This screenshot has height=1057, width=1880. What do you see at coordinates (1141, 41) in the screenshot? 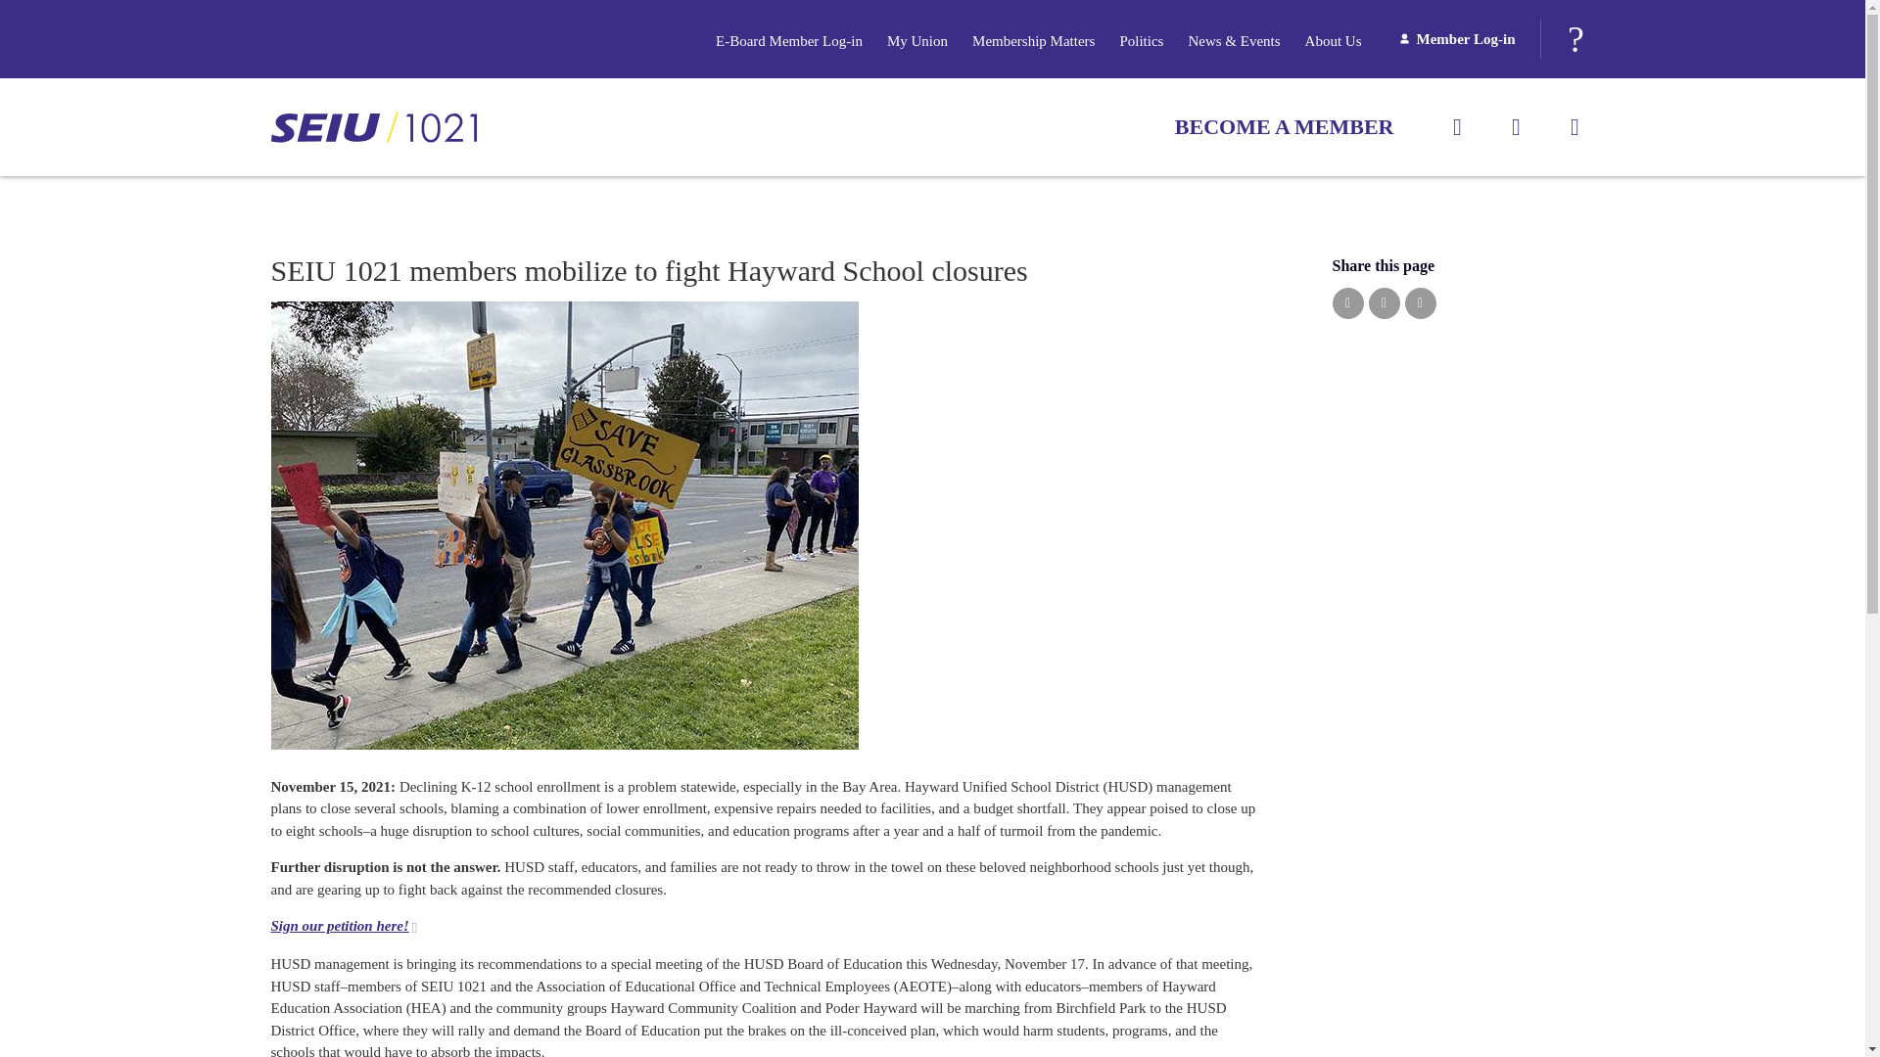
I see `Politics` at bounding box center [1141, 41].